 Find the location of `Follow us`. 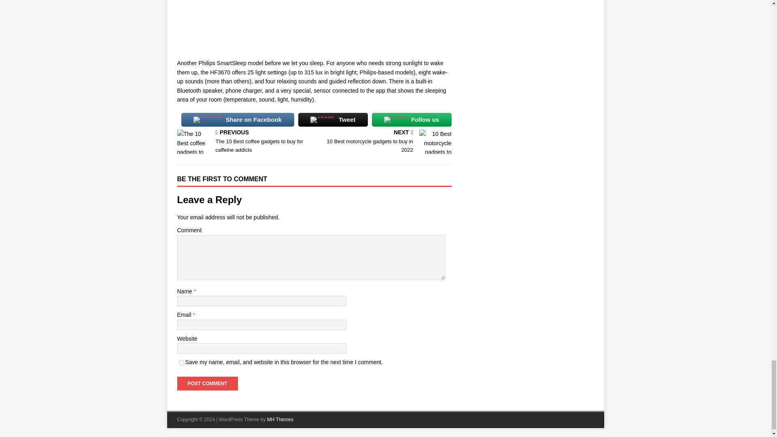

Follow us is located at coordinates (412, 120).